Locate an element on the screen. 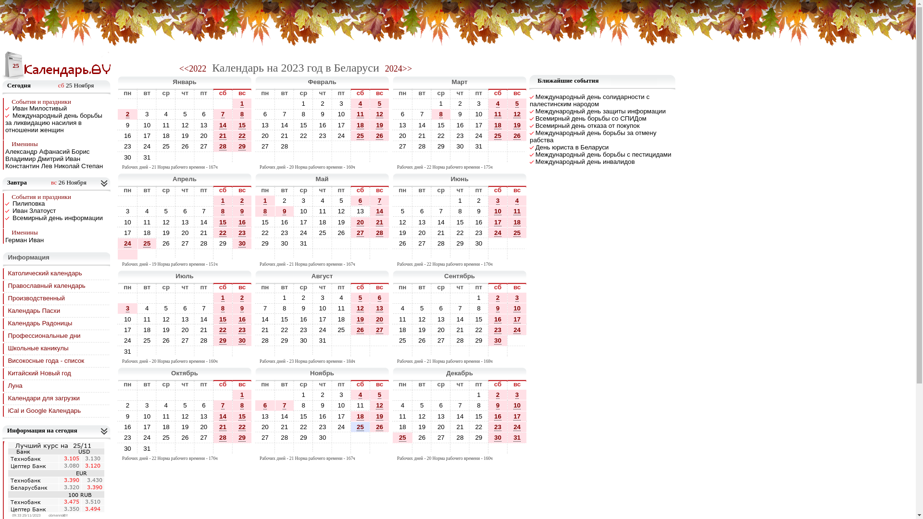 This screenshot has width=923, height=519. 20 is located at coordinates (380, 319).